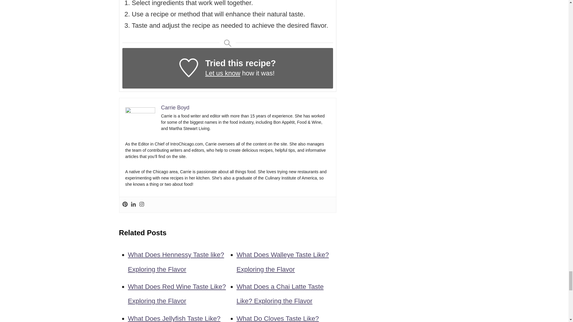 This screenshot has height=322, width=573. I want to click on What Does Walleye Taste Like? Exploring the Flavor, so click(282, 262).